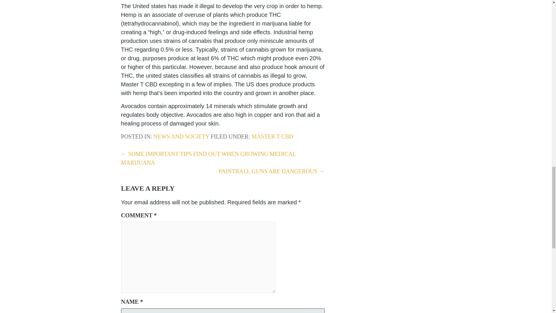 This screenshot has height=313, width=556. Describe the element at coordinates (181, 136) in the screenshot. I see `NEWS AND SOCIETY` at that location.